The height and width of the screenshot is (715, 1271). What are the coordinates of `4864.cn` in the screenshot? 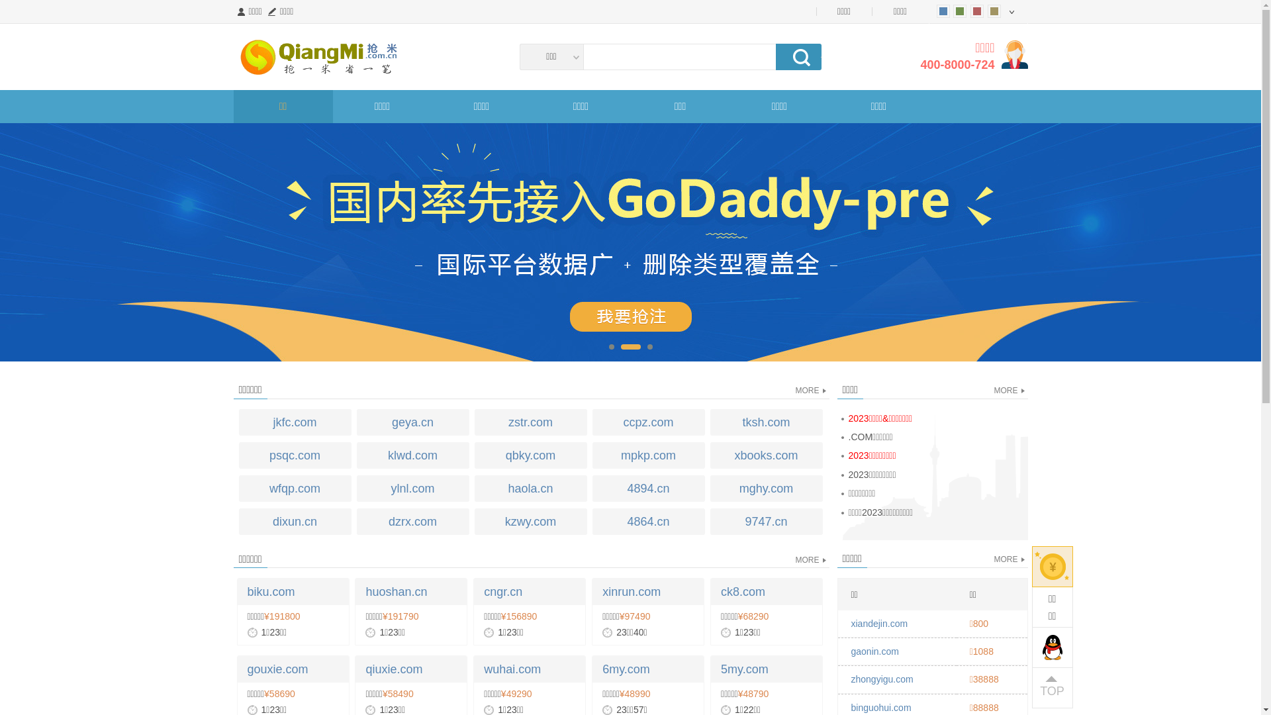 It's located at (648, 522).